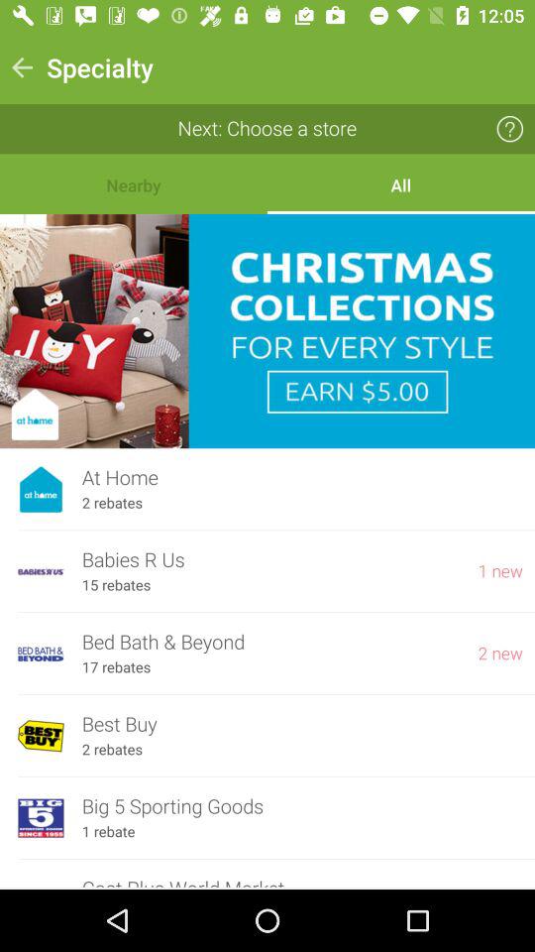 This screenshot has width=535, height=952. What do you see at coordinates (22, 67) in the screenshot?
I see `tap the item next to the specialty` at bounding box center [22, 67].